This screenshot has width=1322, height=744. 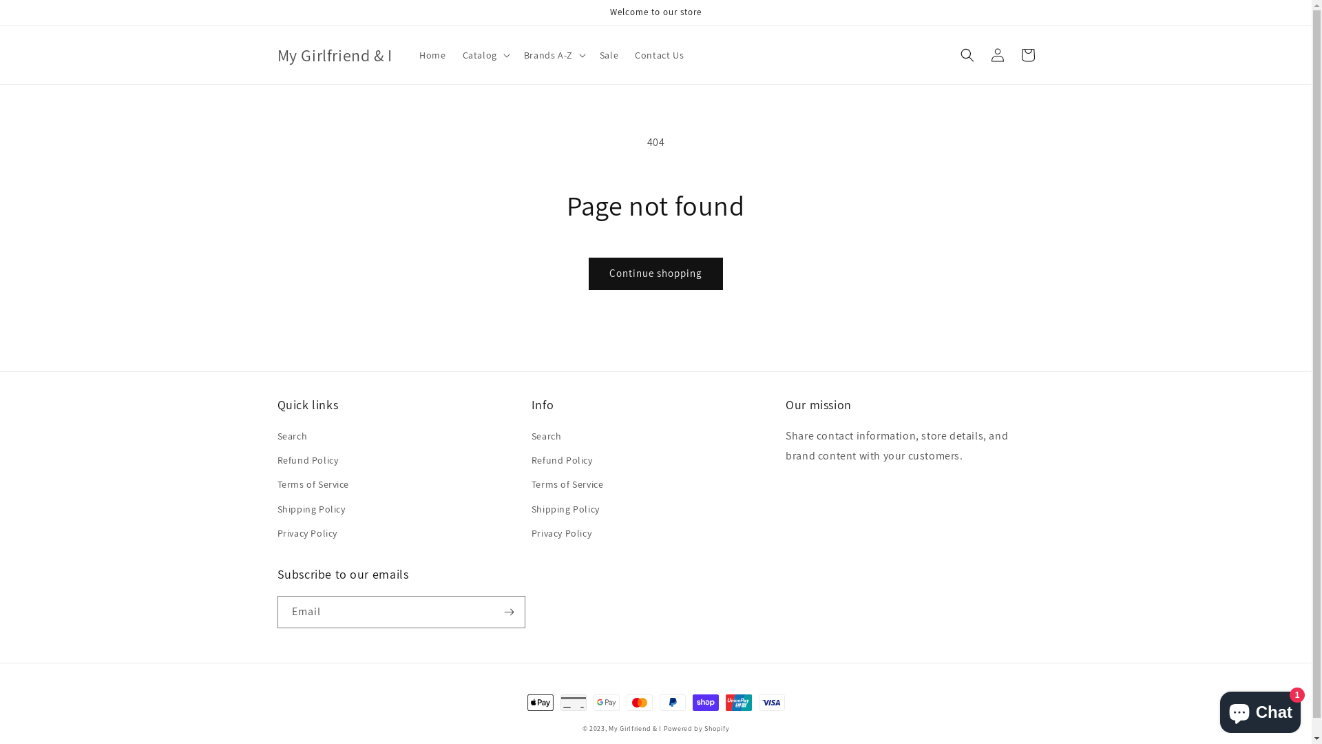 What do you see at coordinates (562, 533) in the screenshot?
I see `Privacy Policy` at bounding box center [562, 533].